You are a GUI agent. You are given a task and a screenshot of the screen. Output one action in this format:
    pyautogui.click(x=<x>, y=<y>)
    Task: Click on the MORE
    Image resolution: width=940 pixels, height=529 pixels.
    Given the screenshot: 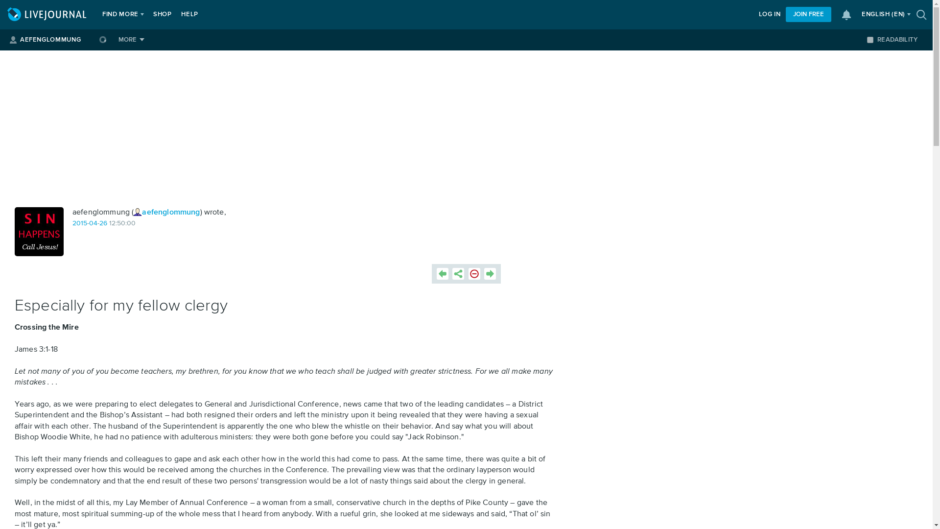 What is the action you would take?
    pyautogui.click(x=131, y=40)
    